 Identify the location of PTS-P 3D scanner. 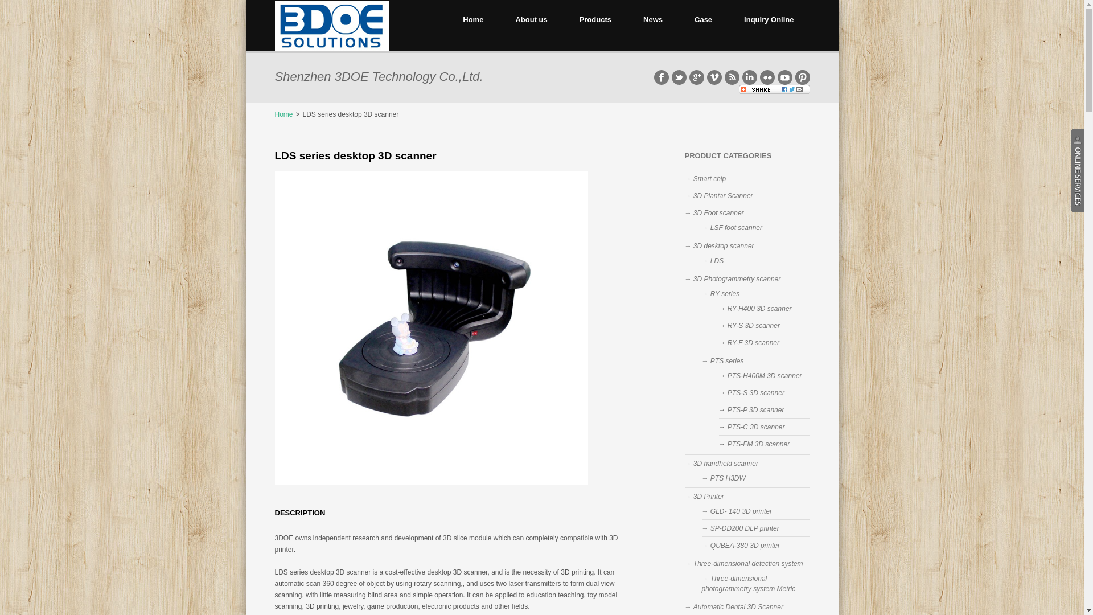
(756, 410).